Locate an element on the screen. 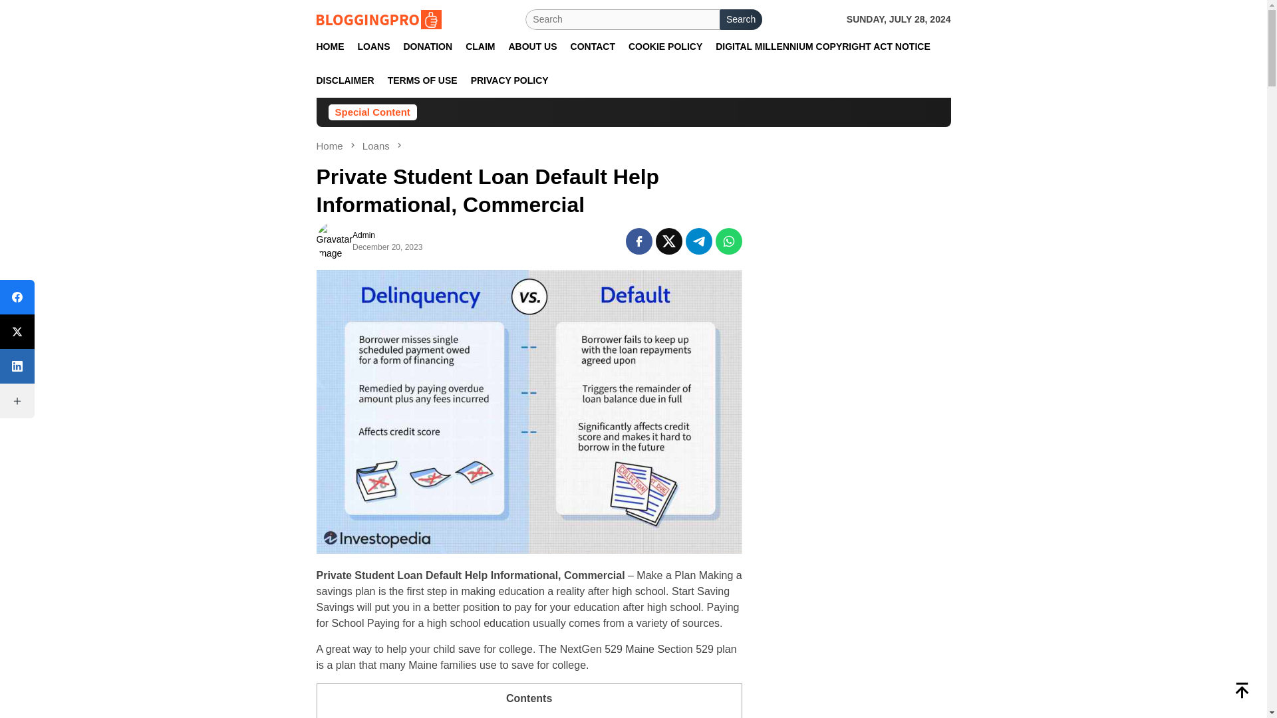 The height and width of the screenshot is (718, 1277). PRIVACY POLICY is located at coordinates (509, 80).